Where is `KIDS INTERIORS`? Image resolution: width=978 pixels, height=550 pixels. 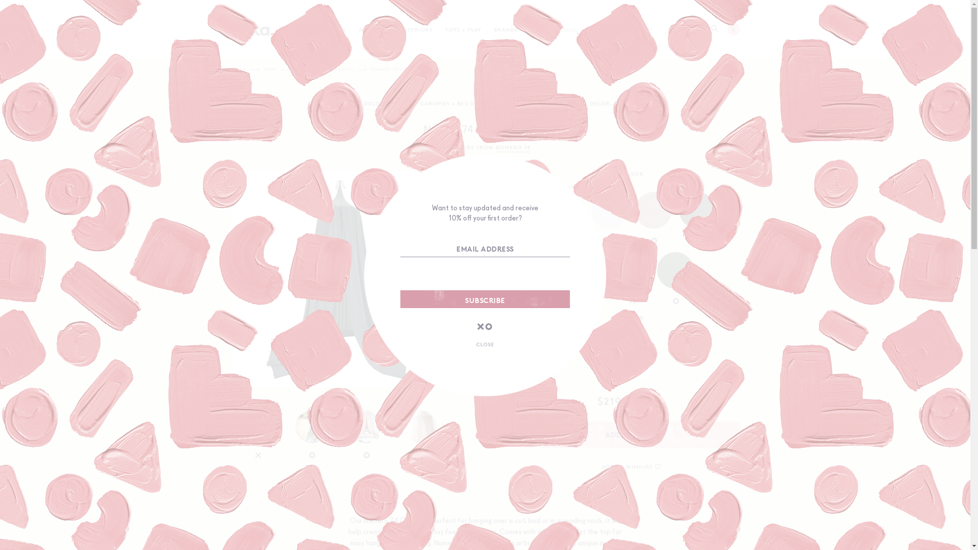 KIDS INTERIORS is located at coordinates (336, 103).